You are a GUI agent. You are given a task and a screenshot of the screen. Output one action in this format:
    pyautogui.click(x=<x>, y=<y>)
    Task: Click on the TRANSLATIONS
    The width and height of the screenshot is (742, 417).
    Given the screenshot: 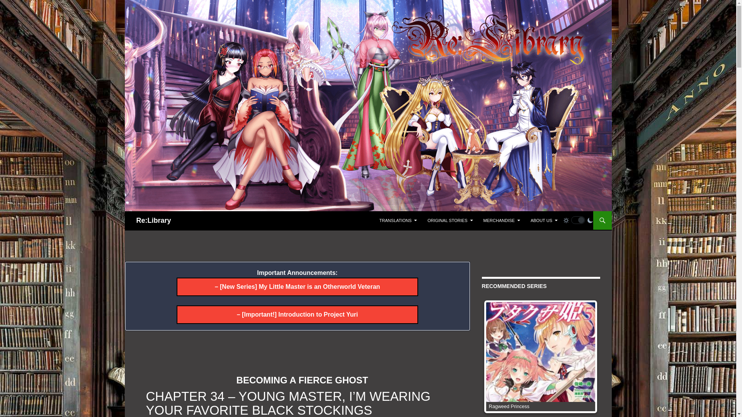 What is the action you would take?
    pyautogui.click(x=398, y=220)
    